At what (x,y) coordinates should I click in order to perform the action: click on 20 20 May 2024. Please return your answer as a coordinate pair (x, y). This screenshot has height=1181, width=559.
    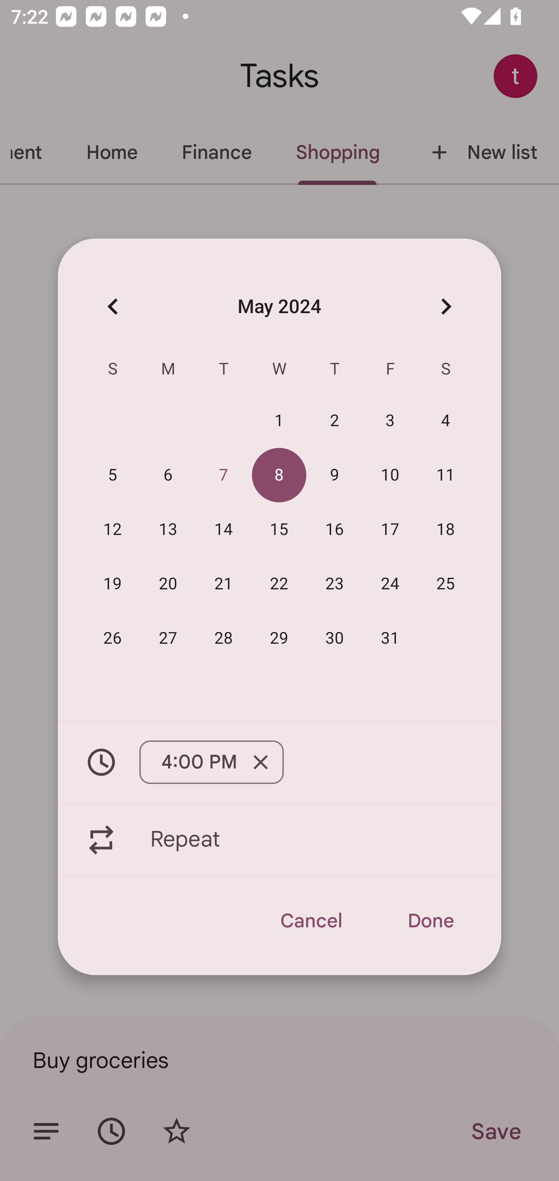
    Looking at the image, I should click on (168, 583).